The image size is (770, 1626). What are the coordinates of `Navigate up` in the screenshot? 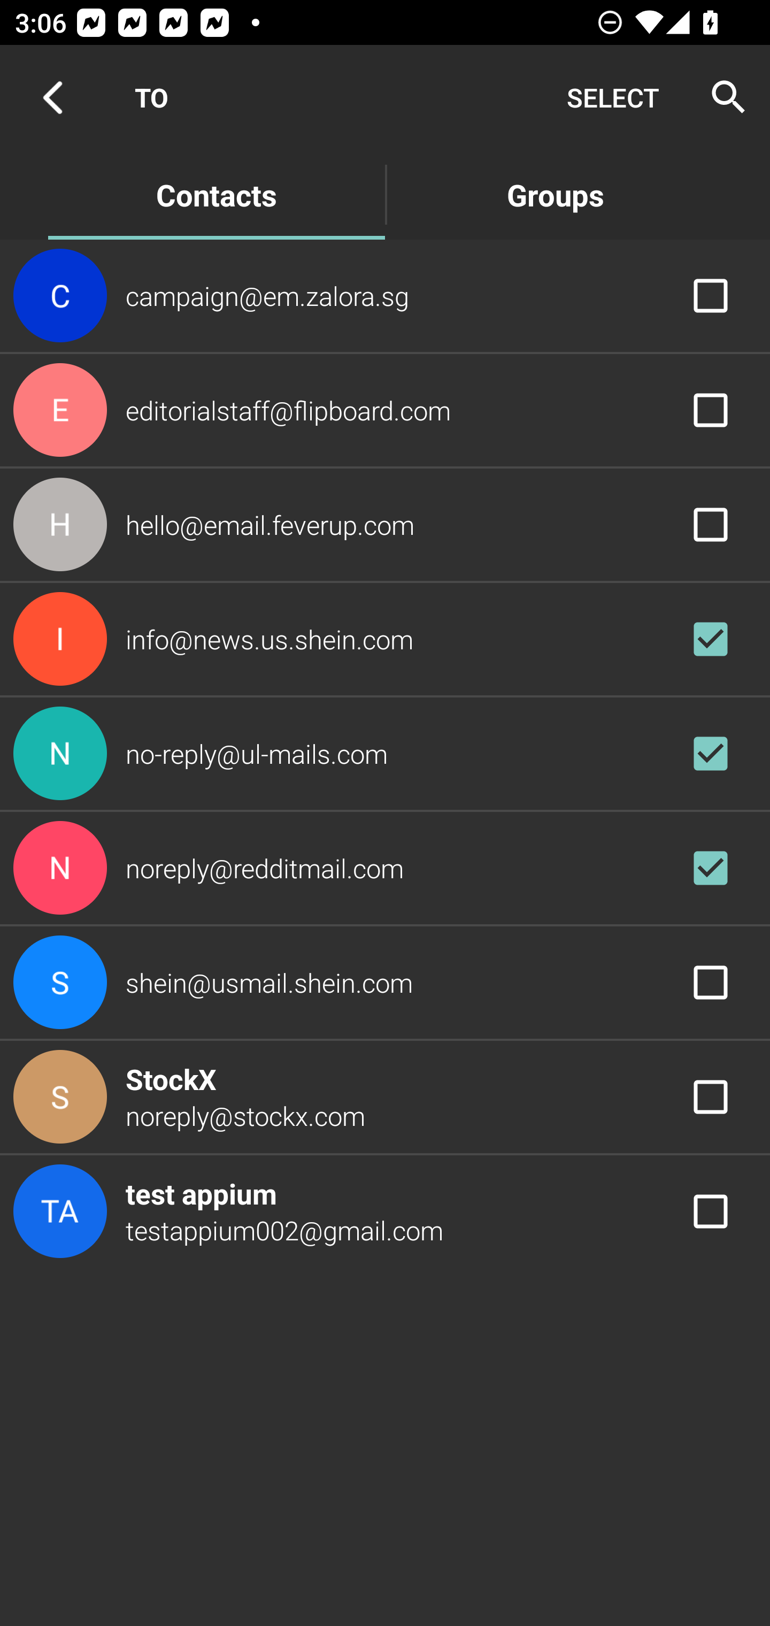 It's located at (52, 97).